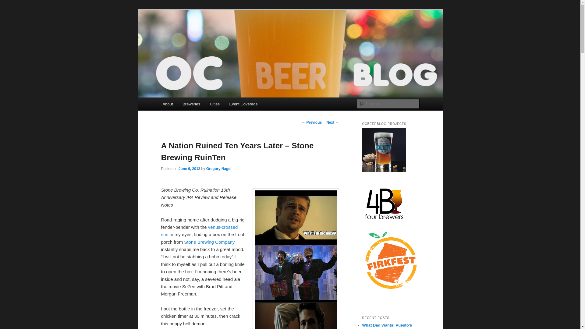 This screenshot has height=329, width=585. I want to click on View all posts by Gregory Nagel, so click(219, 168).